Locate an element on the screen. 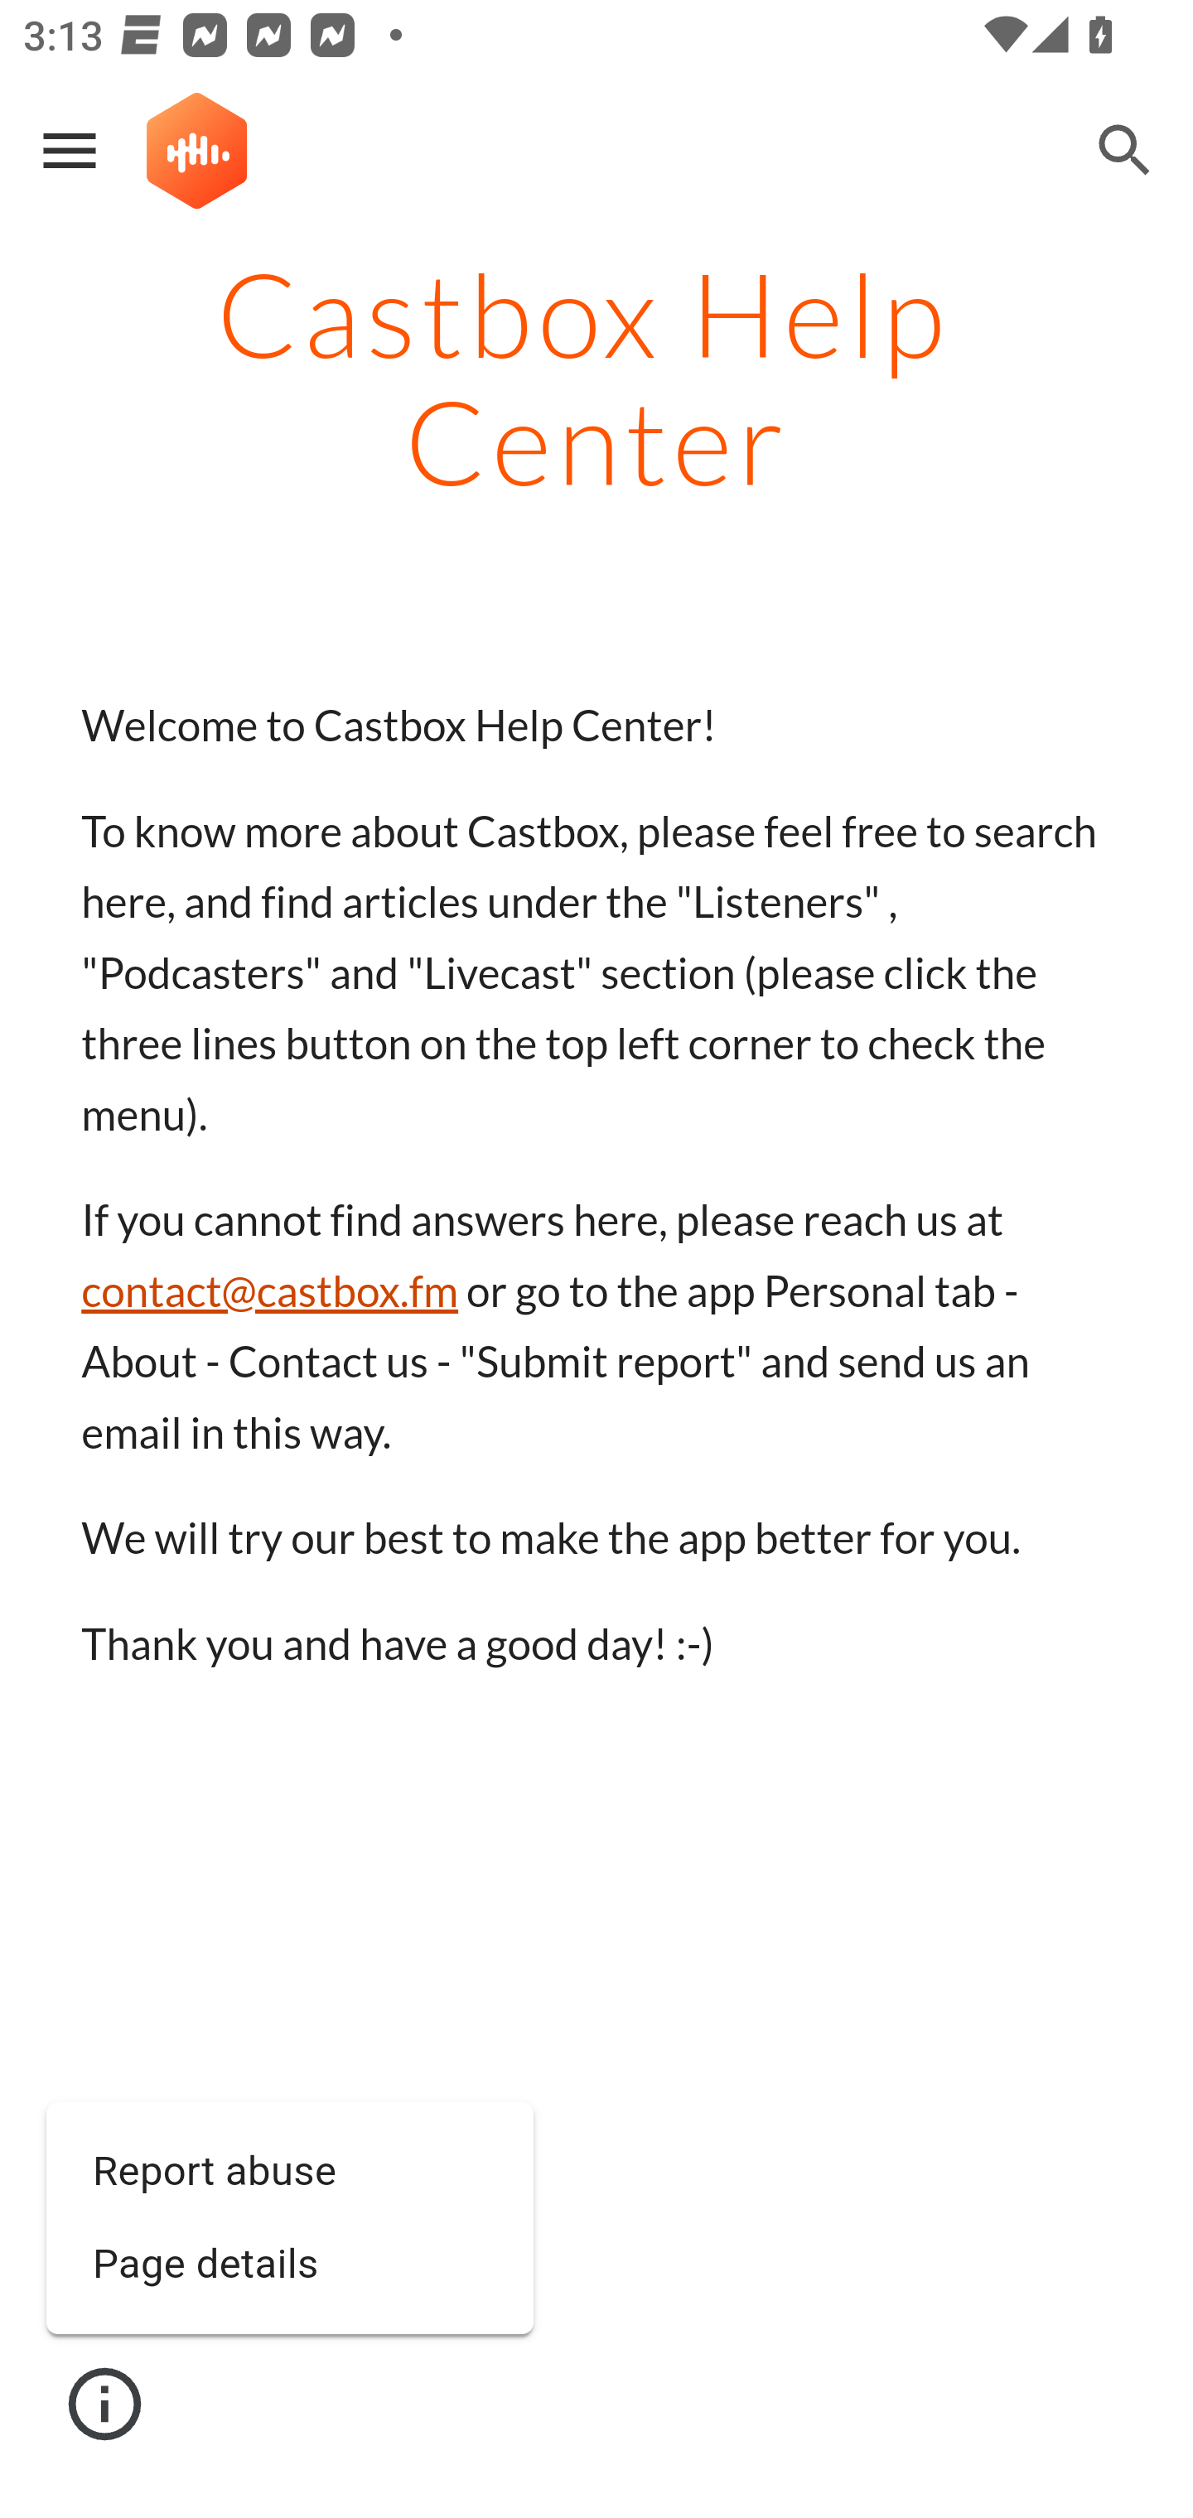 This screenshot has width=1193, height=2518. Report abuse is located at coordinates (291, 2173).